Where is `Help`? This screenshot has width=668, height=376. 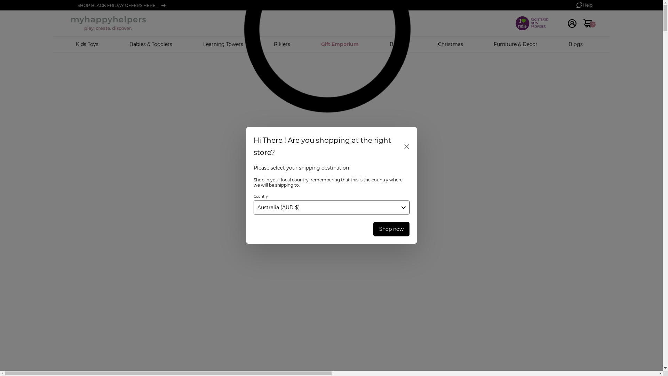 Help is located at coordinates (584, 5).